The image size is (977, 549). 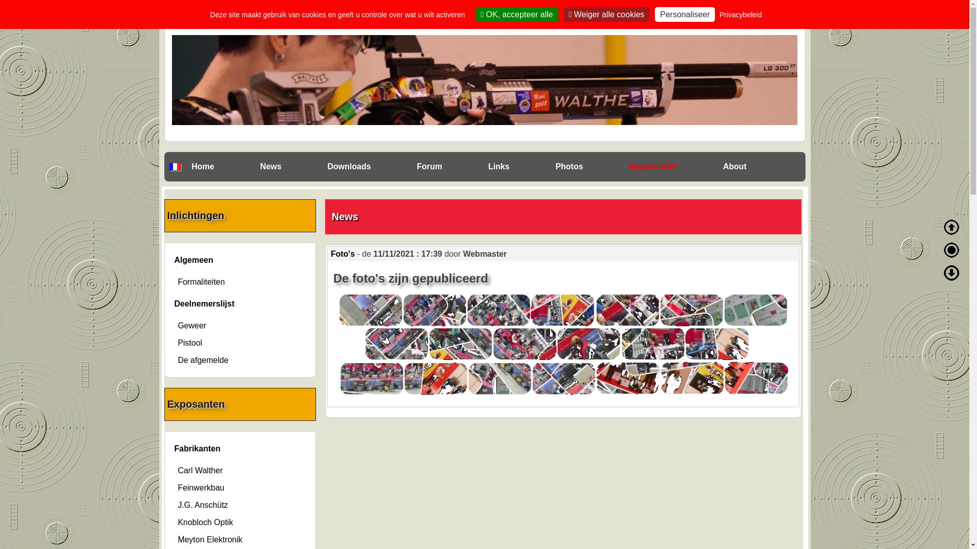 What do you see at coordinates (569, 167) in the screenshot?
I see `Photos` at bounding box center [569, 167].